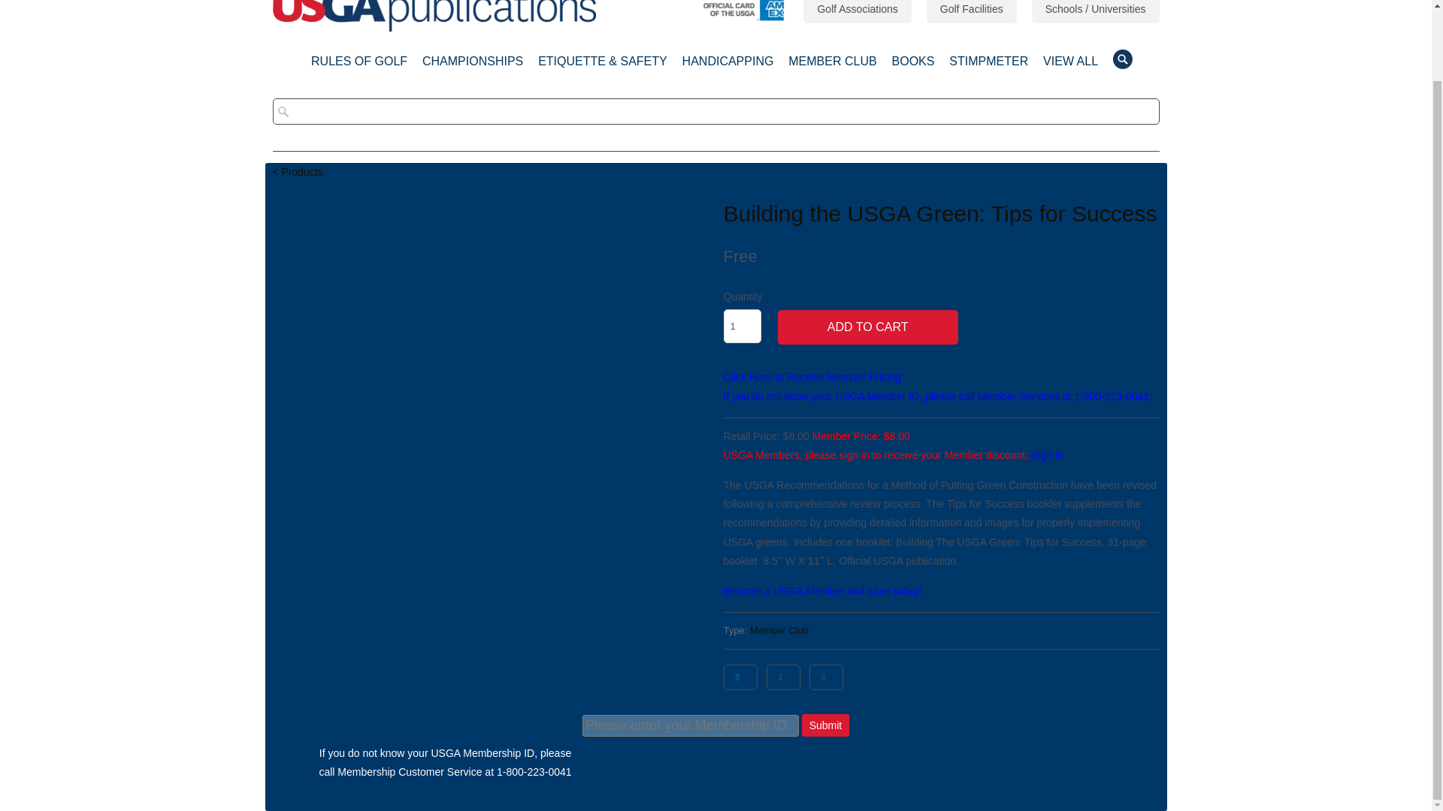 This screenshot has width=1443, height=811. I want to click on MEMBER CLUB, so click(831, 65).